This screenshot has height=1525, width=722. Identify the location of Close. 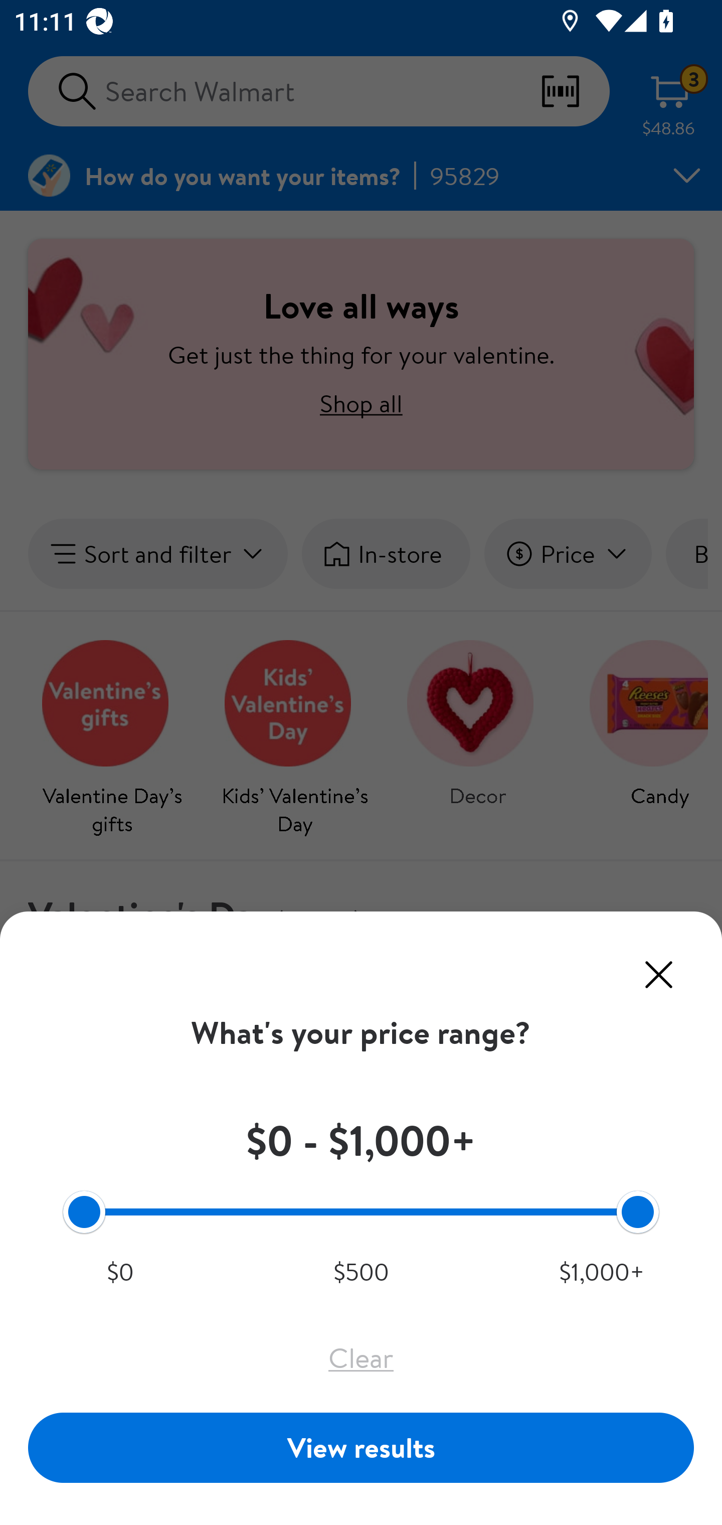
(659, 974).